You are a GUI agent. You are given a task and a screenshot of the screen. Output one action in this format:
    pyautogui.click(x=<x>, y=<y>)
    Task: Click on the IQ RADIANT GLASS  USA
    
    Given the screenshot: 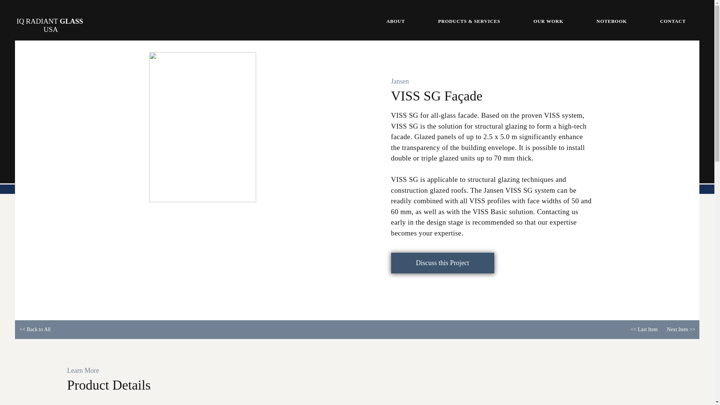 What is the action you would take?
    pyautogui.click(x=49, y=25)
    